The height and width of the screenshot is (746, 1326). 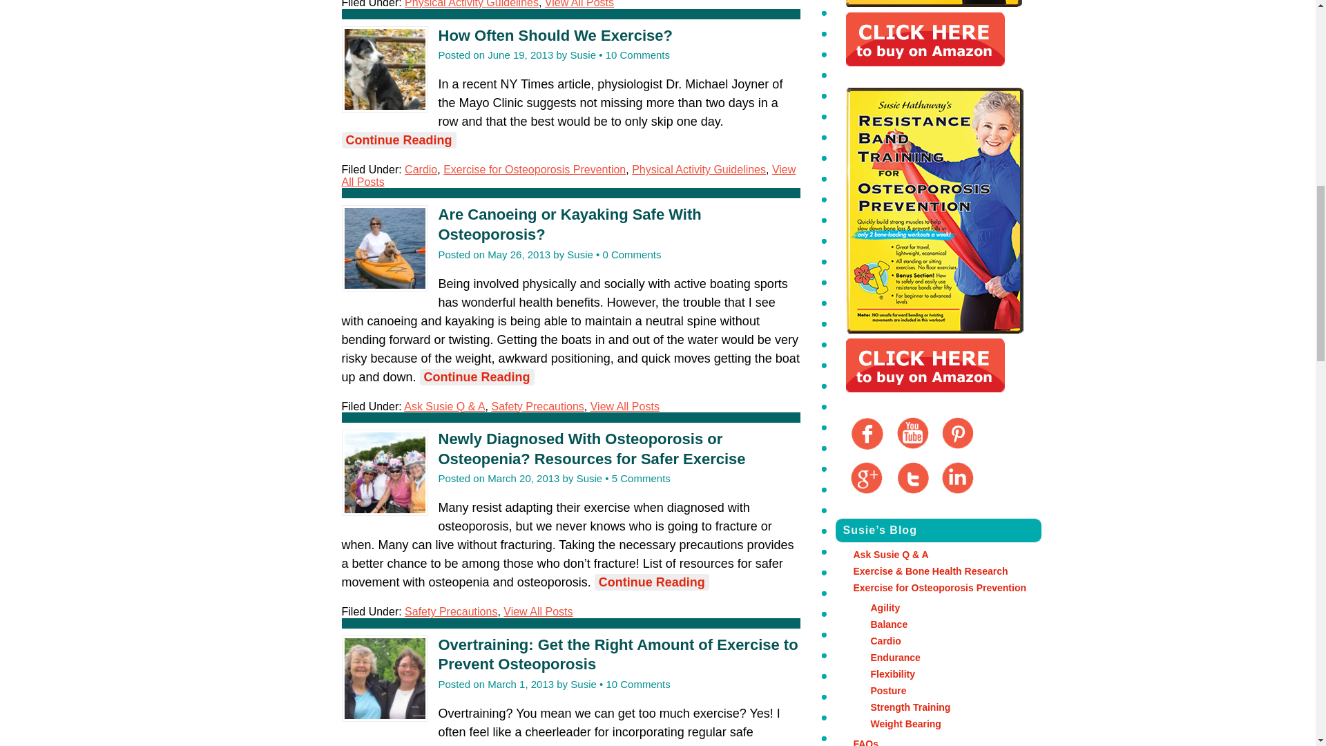 What do you see at coordinates (583, 55) in the screenshot?
I see `Susie` at bounding box center [583, 55].